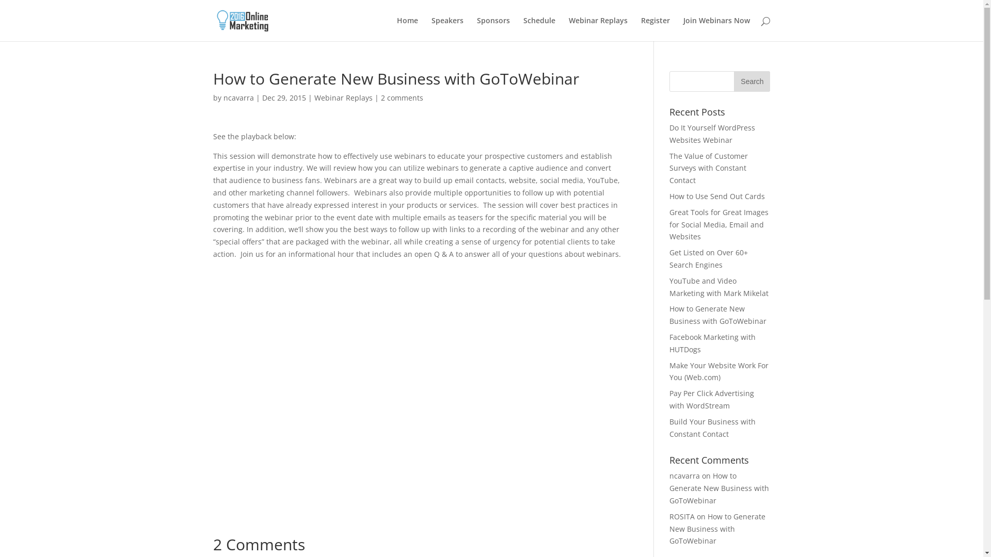 The image size is (991, 557). I want to click on How to Generate New Business with GoToWebinar, so click(717, 529).